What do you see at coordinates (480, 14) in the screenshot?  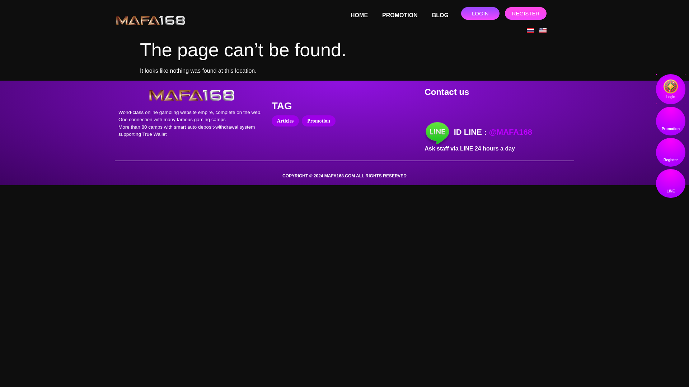 I see `LOGIN` at bounding box center [480, 14].